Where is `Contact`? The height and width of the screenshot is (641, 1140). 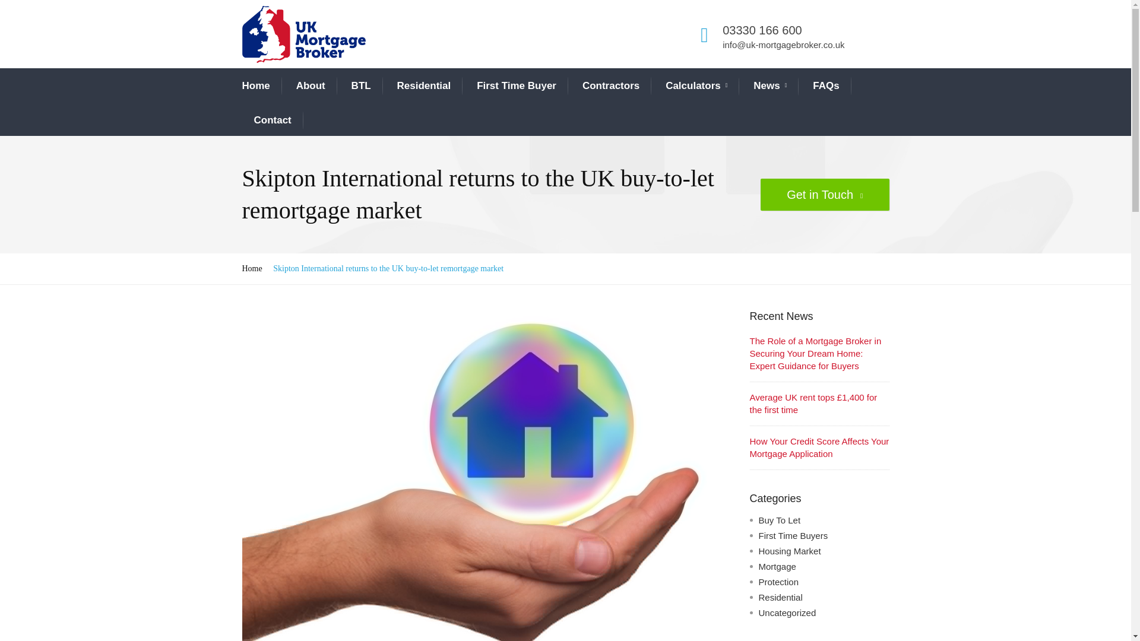
Contact is located at coordinates (273, 120).